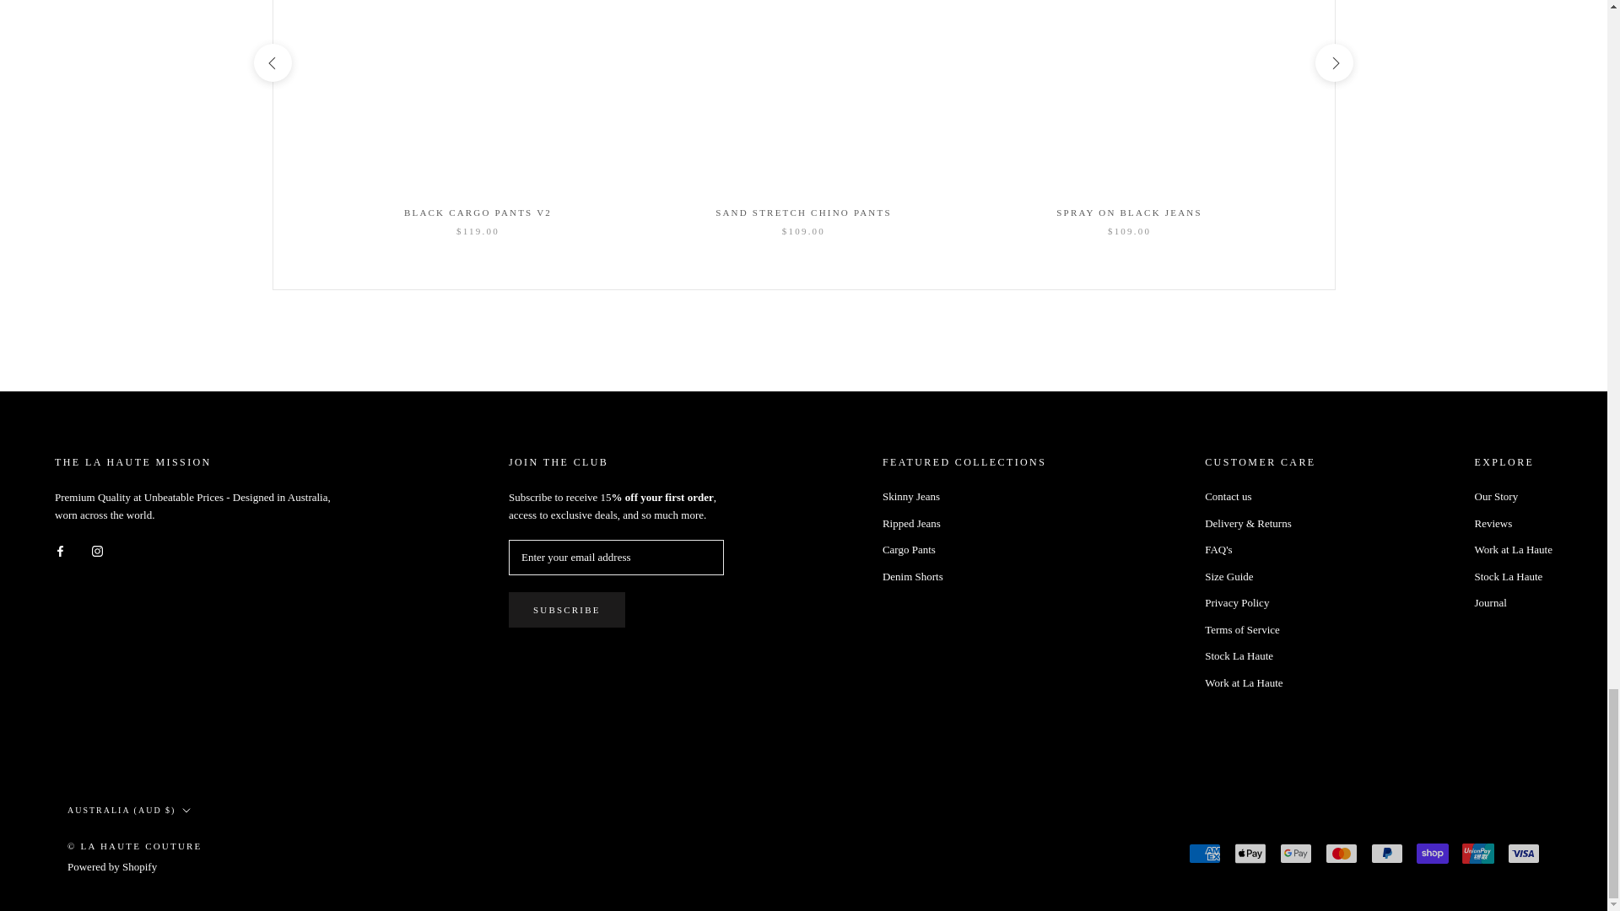  What do you see at coordinates (1478, 854) in the screenshot?
I see `Union Pay` at bounding box center [1478, 854].